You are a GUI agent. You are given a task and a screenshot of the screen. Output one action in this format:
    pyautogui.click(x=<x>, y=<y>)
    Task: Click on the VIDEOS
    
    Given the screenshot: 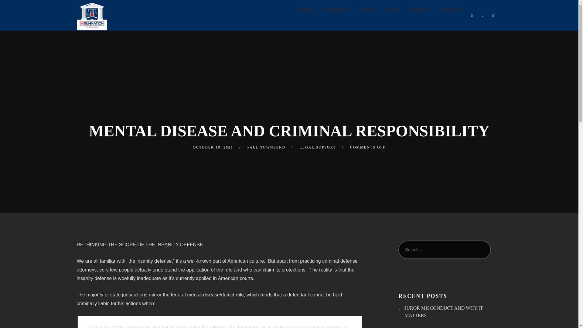 What is the action you would take?
    pyautogui.click(x=419, y=11)
    